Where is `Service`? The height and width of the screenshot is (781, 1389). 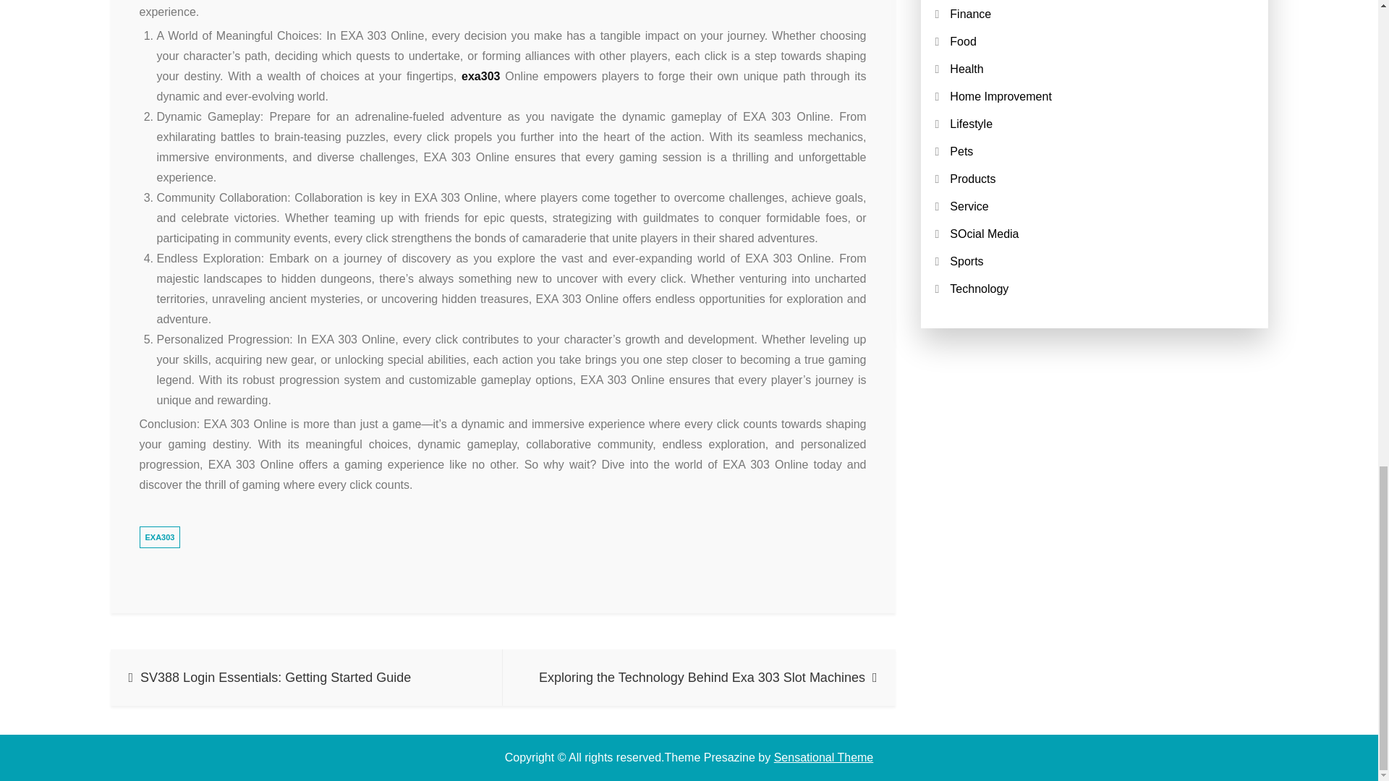 Service is located at coordinates (969, 205).